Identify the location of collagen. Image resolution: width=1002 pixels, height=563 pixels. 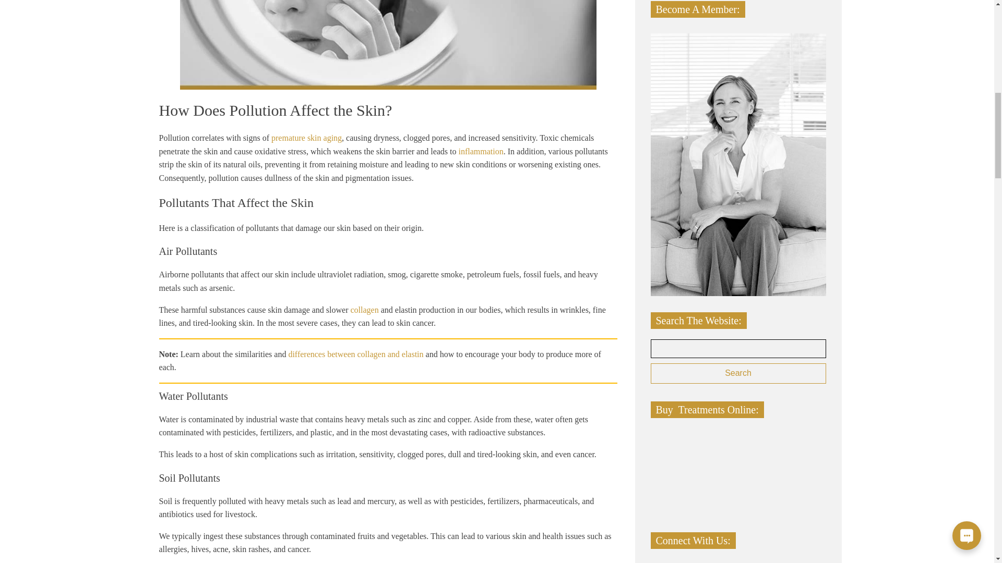
(364, 310).